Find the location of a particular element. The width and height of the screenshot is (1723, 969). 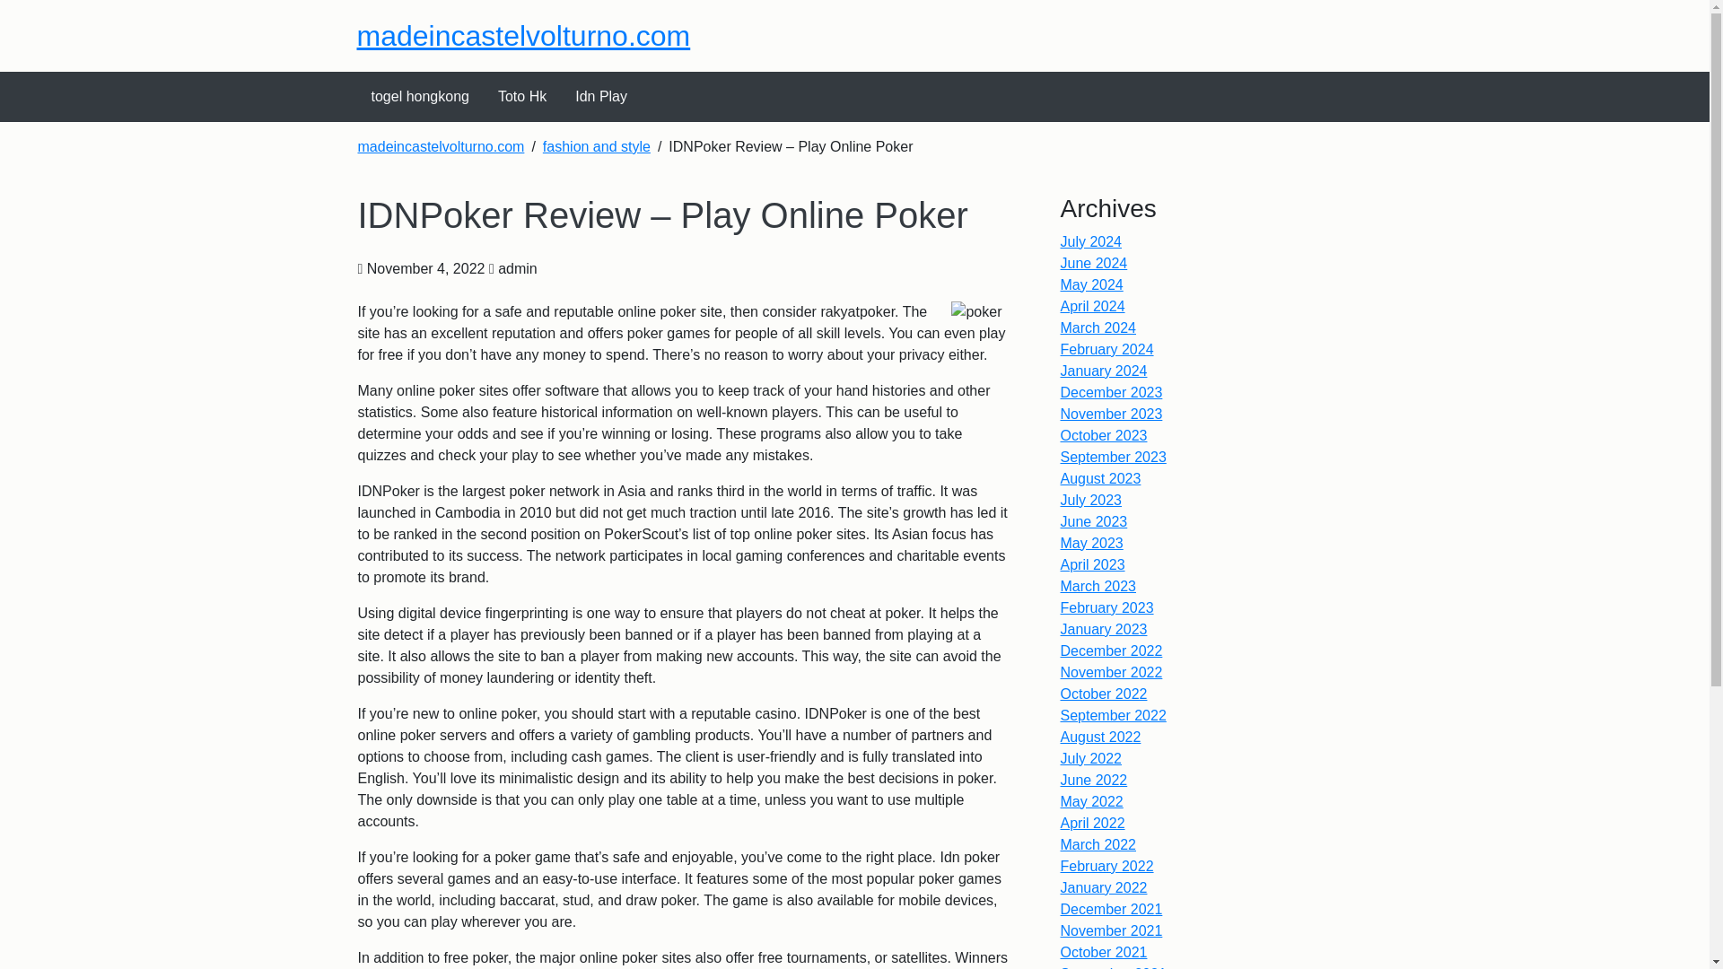

April 2024 is located at coordinates (1093, 305).